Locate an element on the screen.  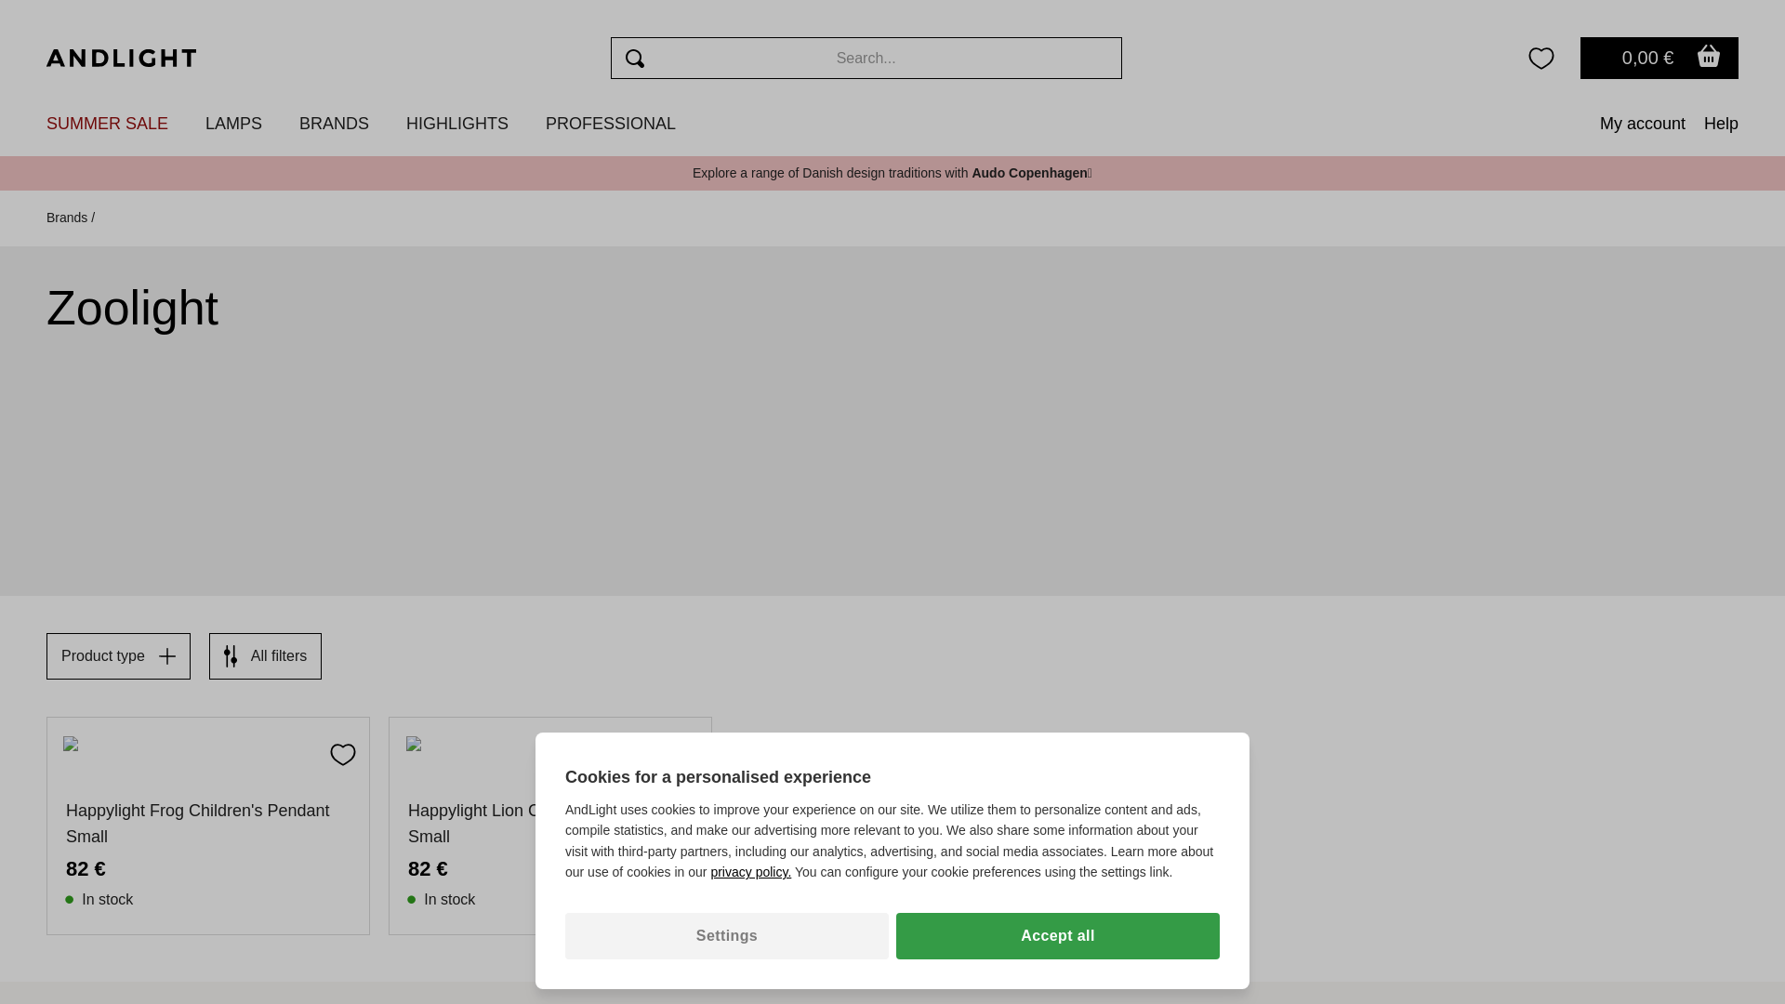
Happylight Frog Children's Pendant Small is located at coordinates (208, 823).